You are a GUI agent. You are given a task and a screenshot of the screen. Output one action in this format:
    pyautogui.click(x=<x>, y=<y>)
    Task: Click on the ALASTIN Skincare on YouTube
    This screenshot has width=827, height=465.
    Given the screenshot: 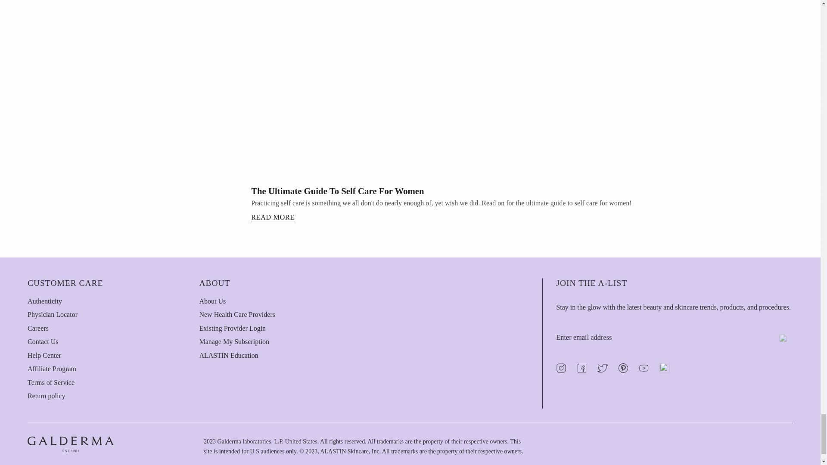 What is the action you would take?
    pyautogui.click(x=645, y=368)
    